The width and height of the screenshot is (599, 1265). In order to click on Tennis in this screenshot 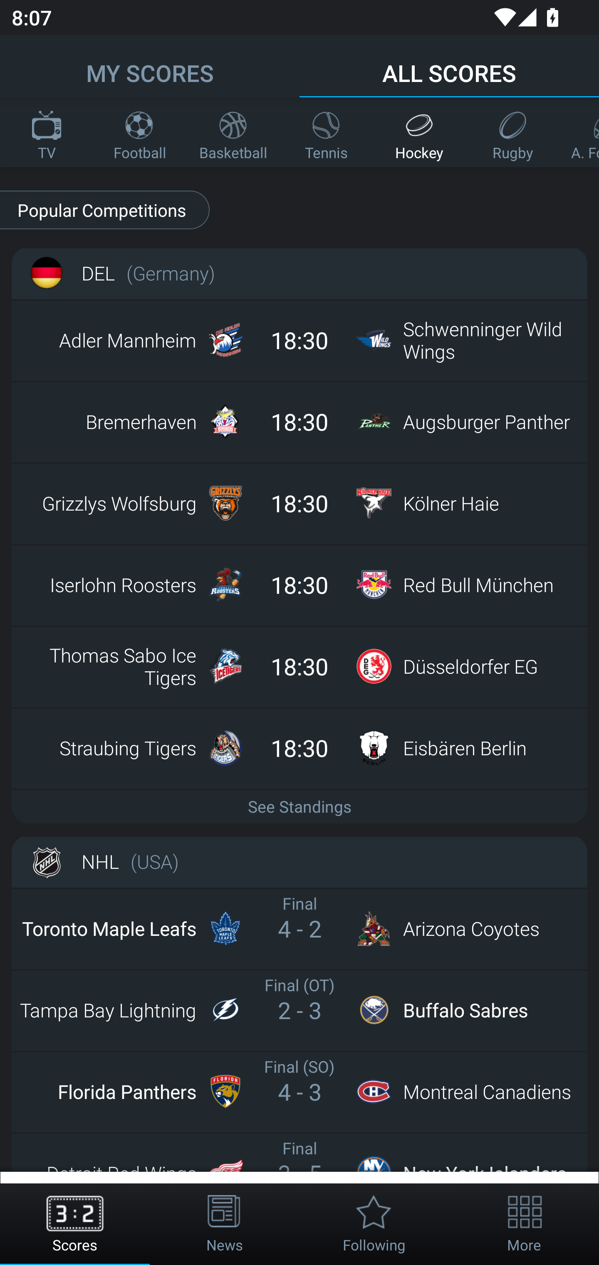, I will do `click(326, 132)`.